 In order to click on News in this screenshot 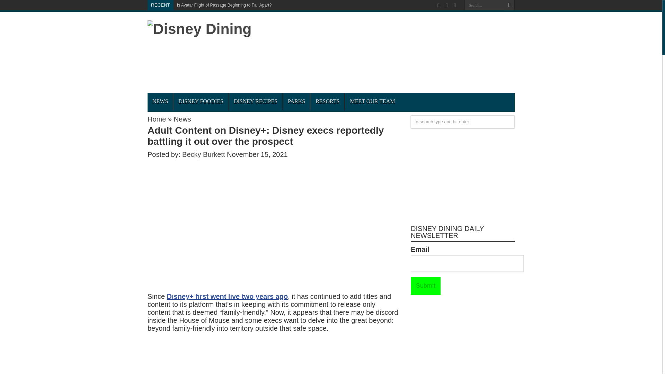, I will do `click(182, 119)`.